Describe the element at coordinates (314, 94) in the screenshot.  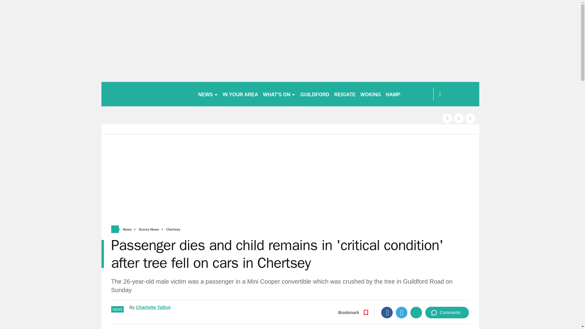
I see `GUILDFORD` at that location.